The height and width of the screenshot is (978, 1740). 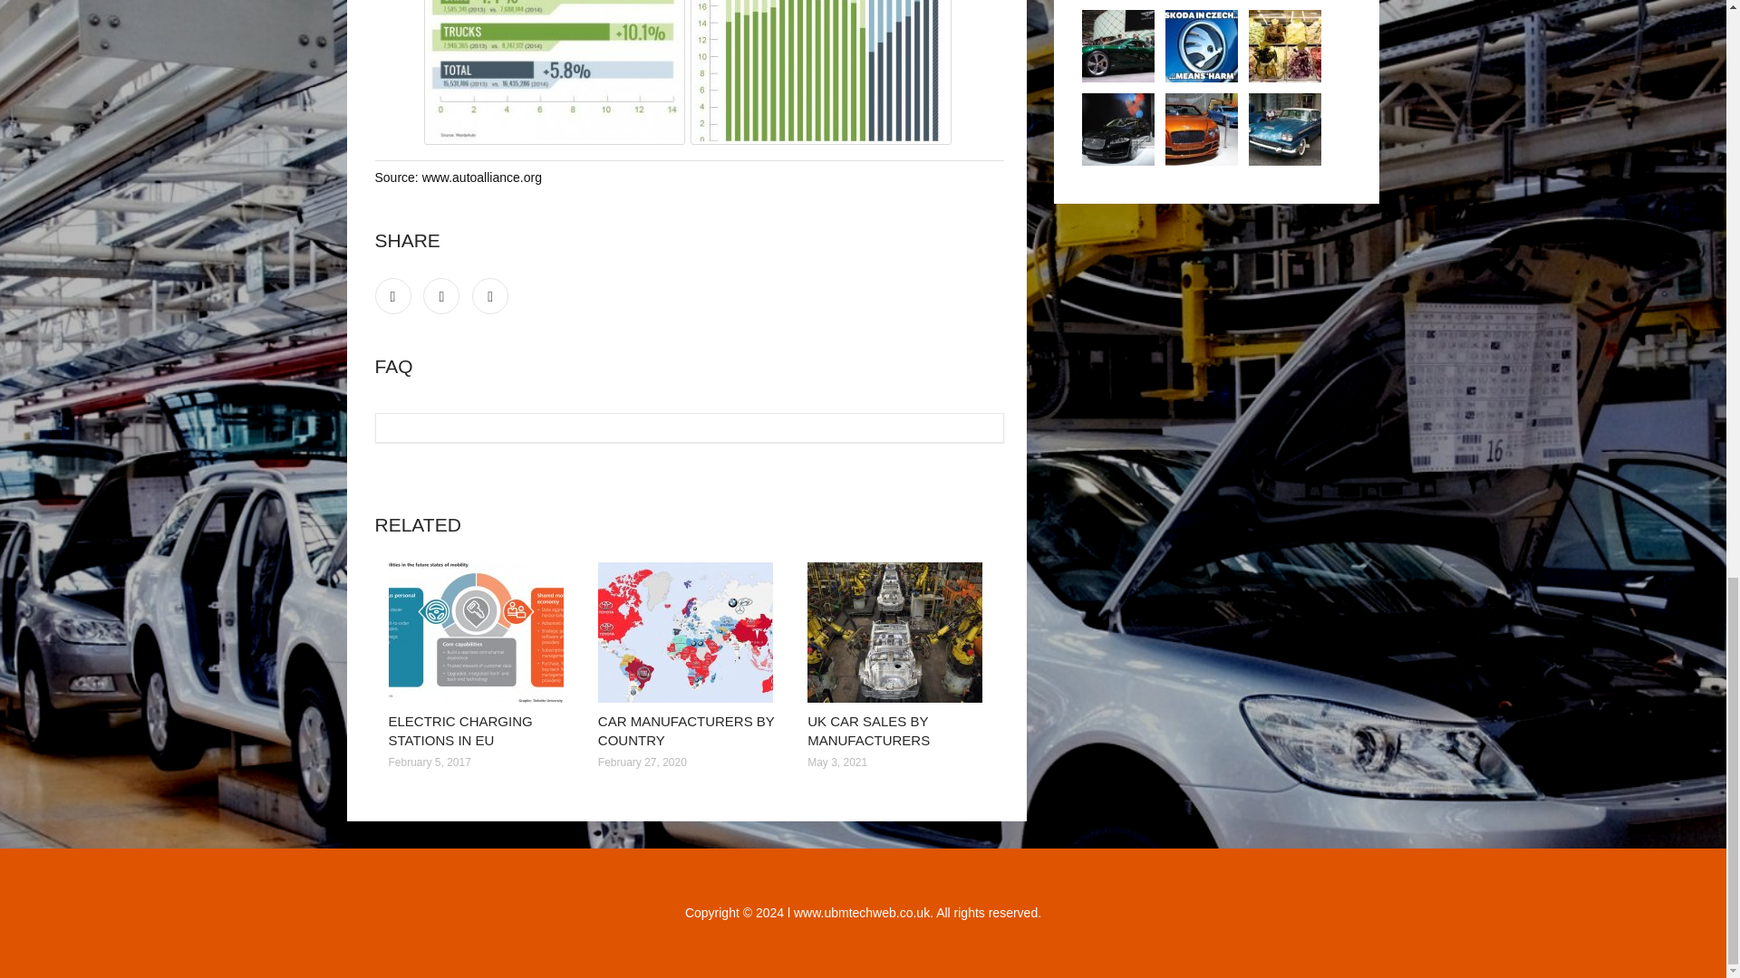 What do you see at coordinates (478, 632) in the screenshot?
I see `Electric charging stations in EU` at bounding box center [478, 632].